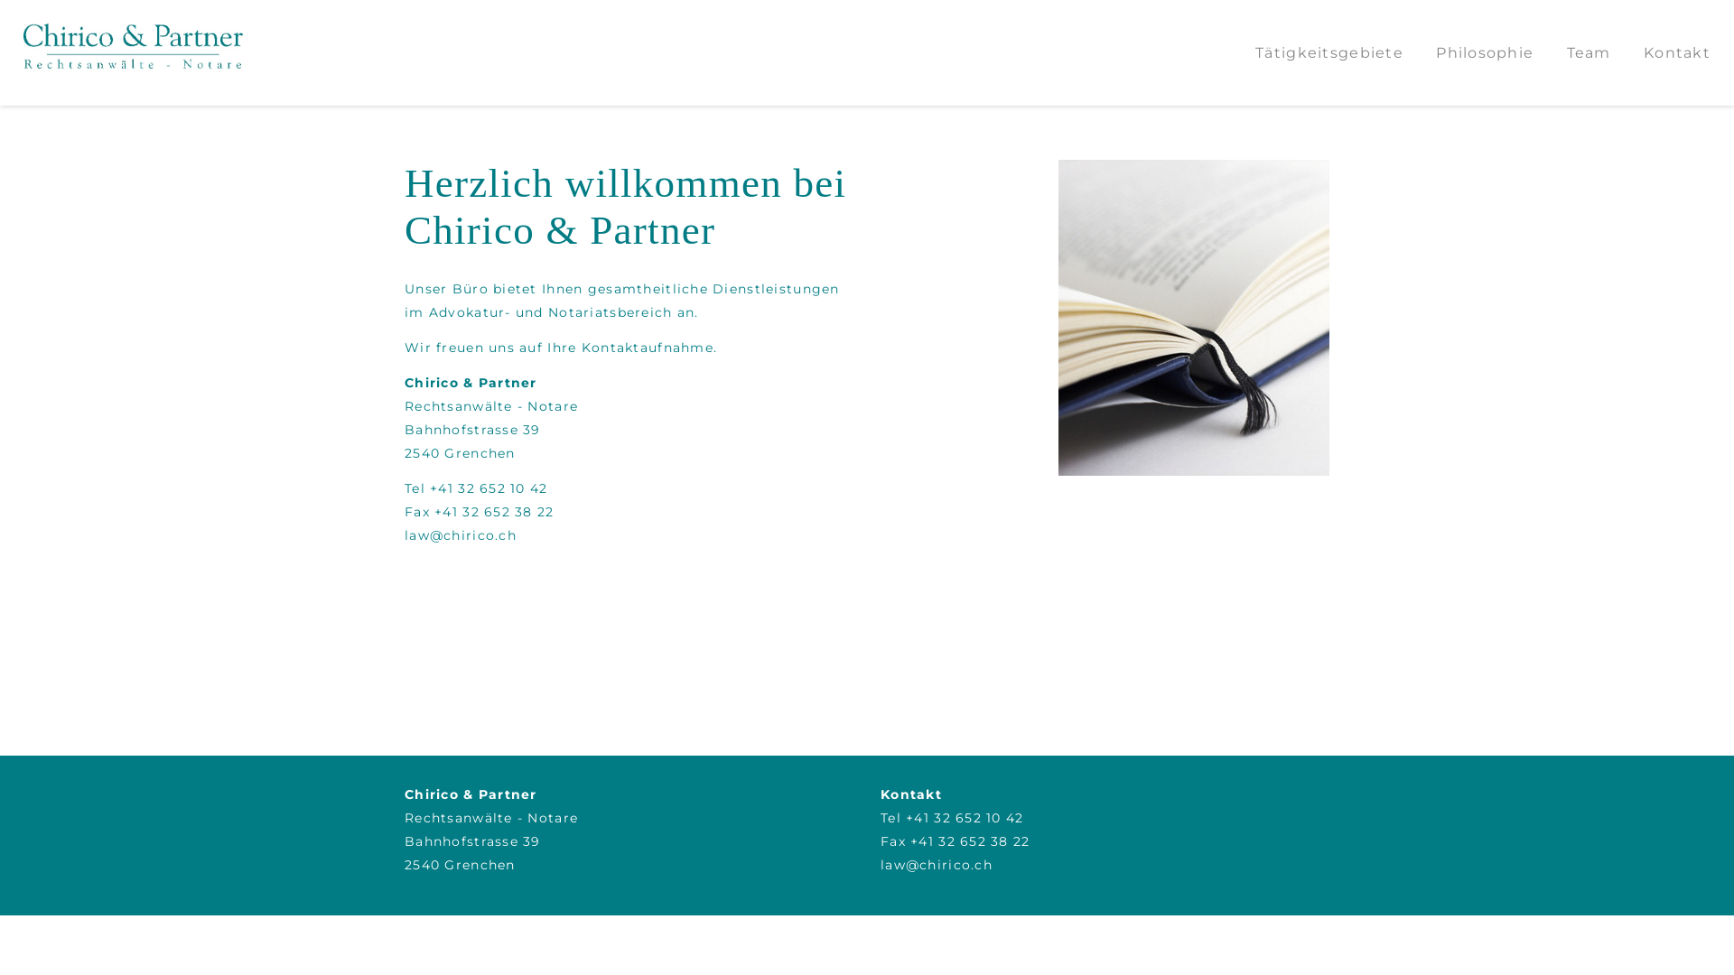  Describe the element at coordinates (1473, 52) in the screenshot. I see `Philosophie` at that location.